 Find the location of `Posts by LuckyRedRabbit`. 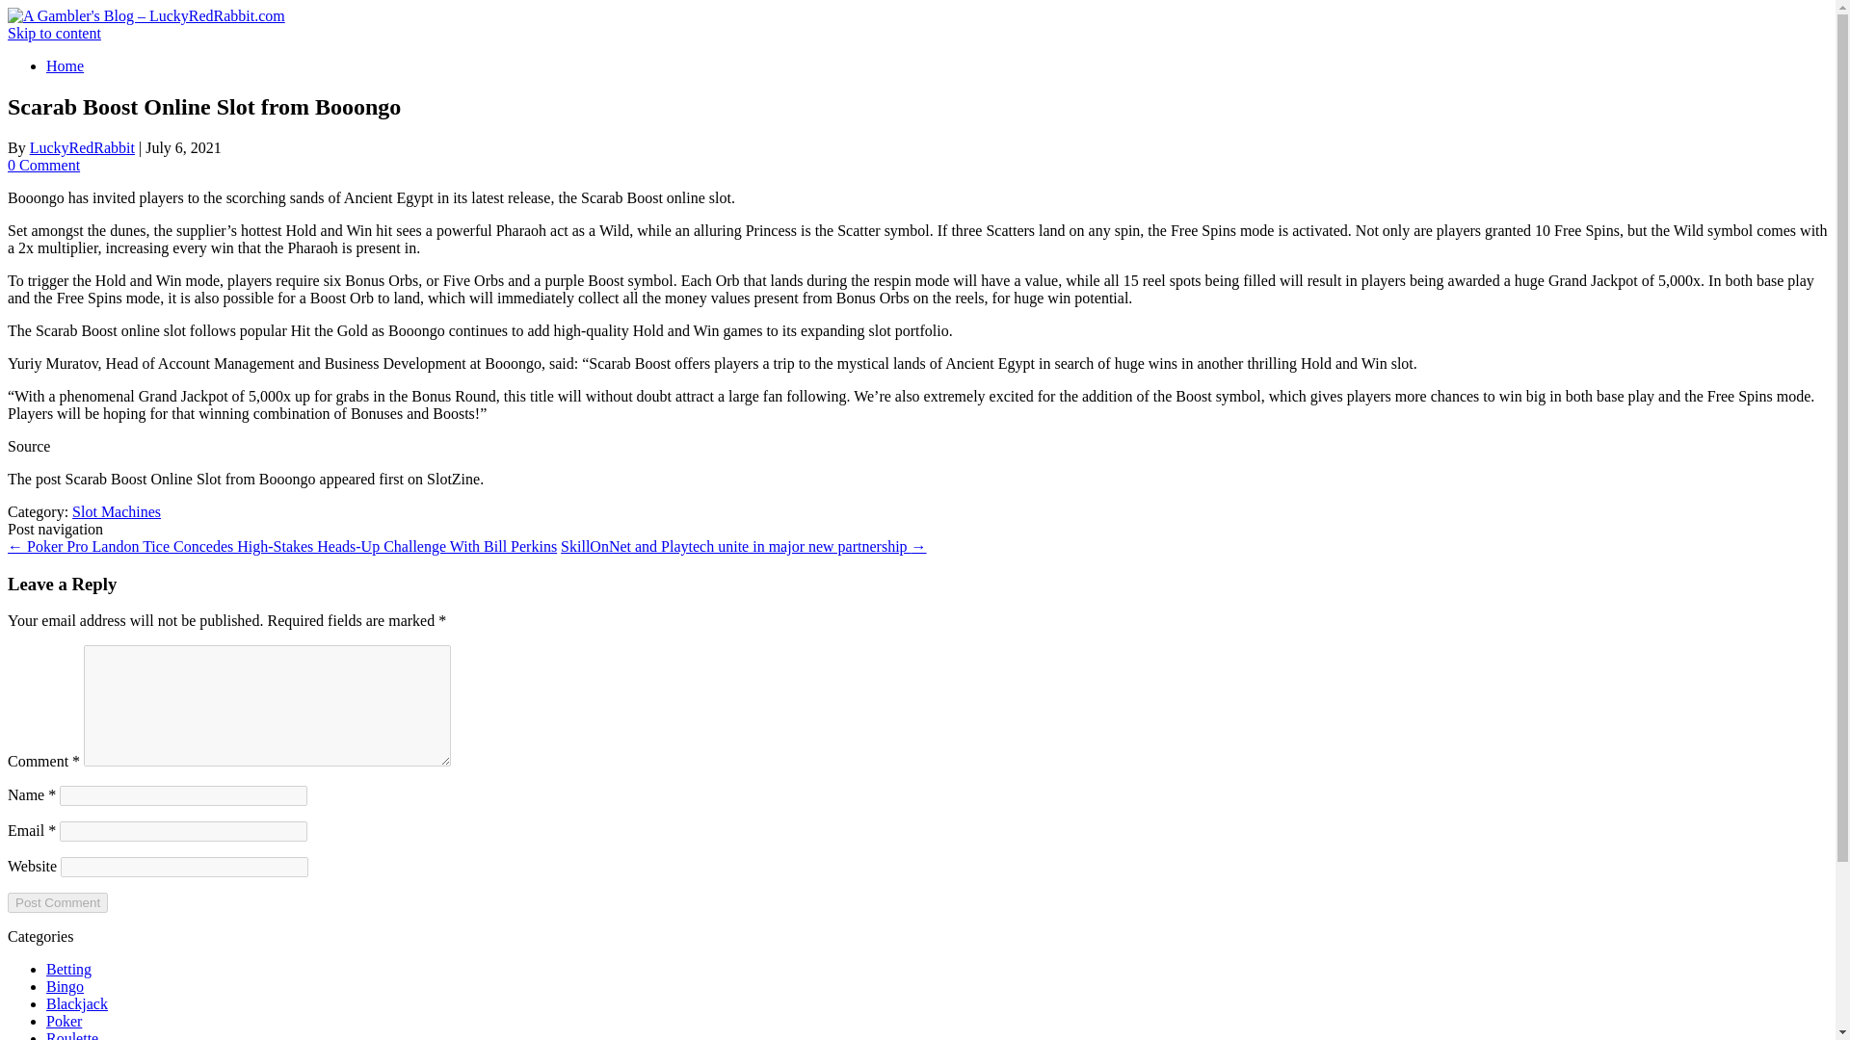

Posts by LuckyRedRabbit is located at coordinates (82, 147).